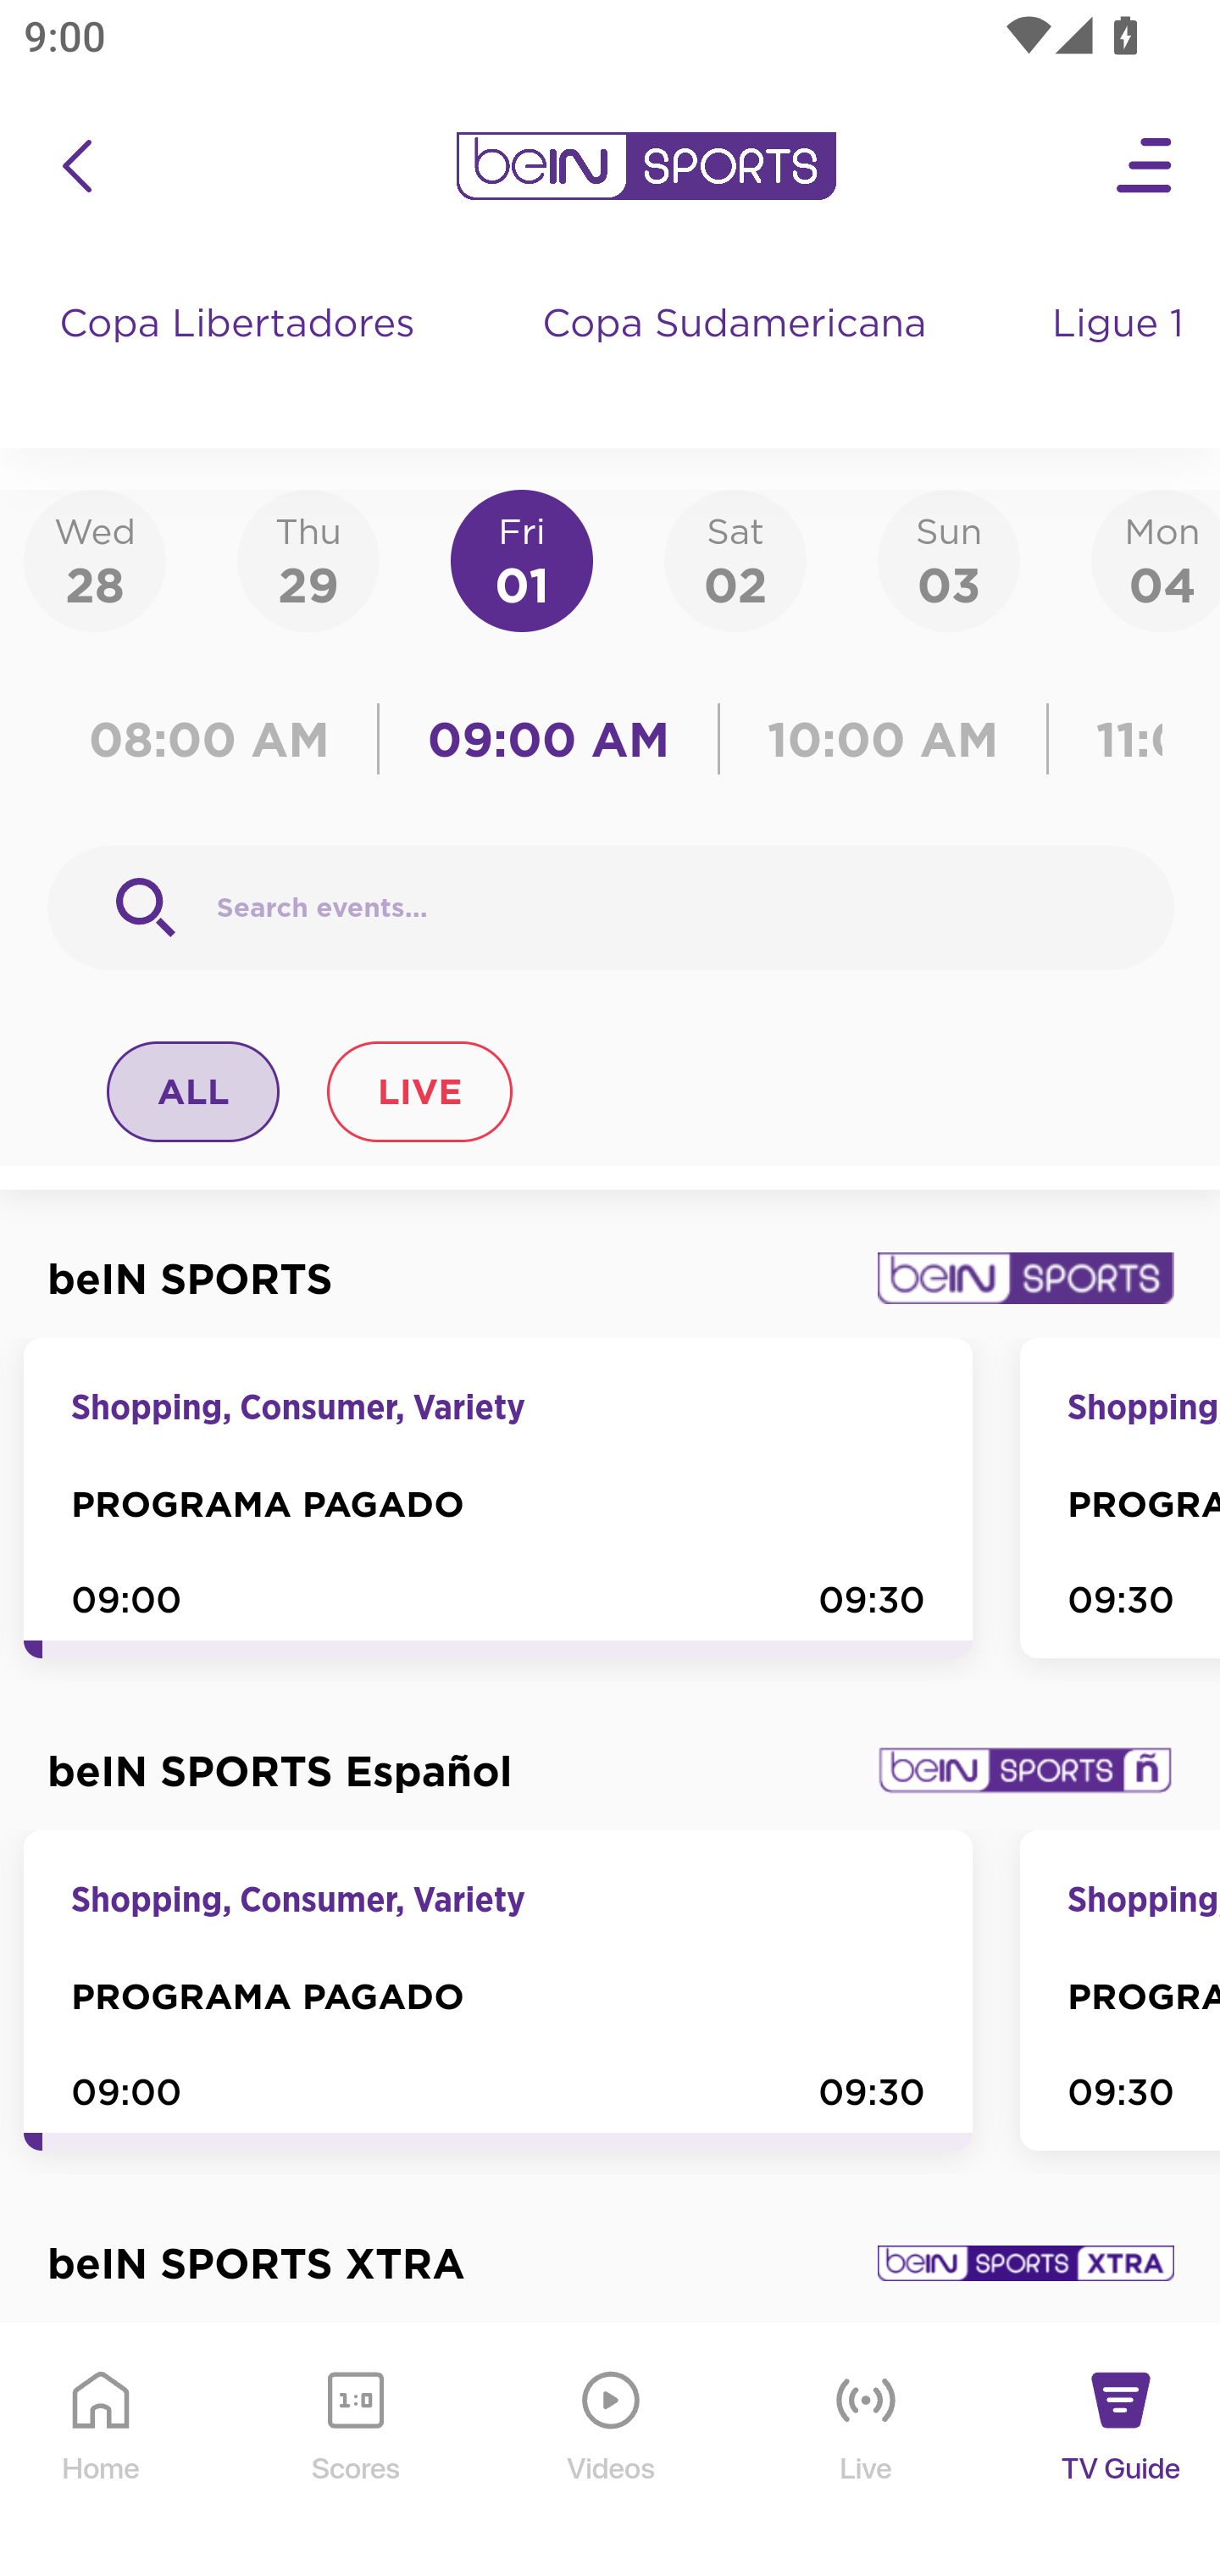  I want to click on Thu29, so click(308, 559).